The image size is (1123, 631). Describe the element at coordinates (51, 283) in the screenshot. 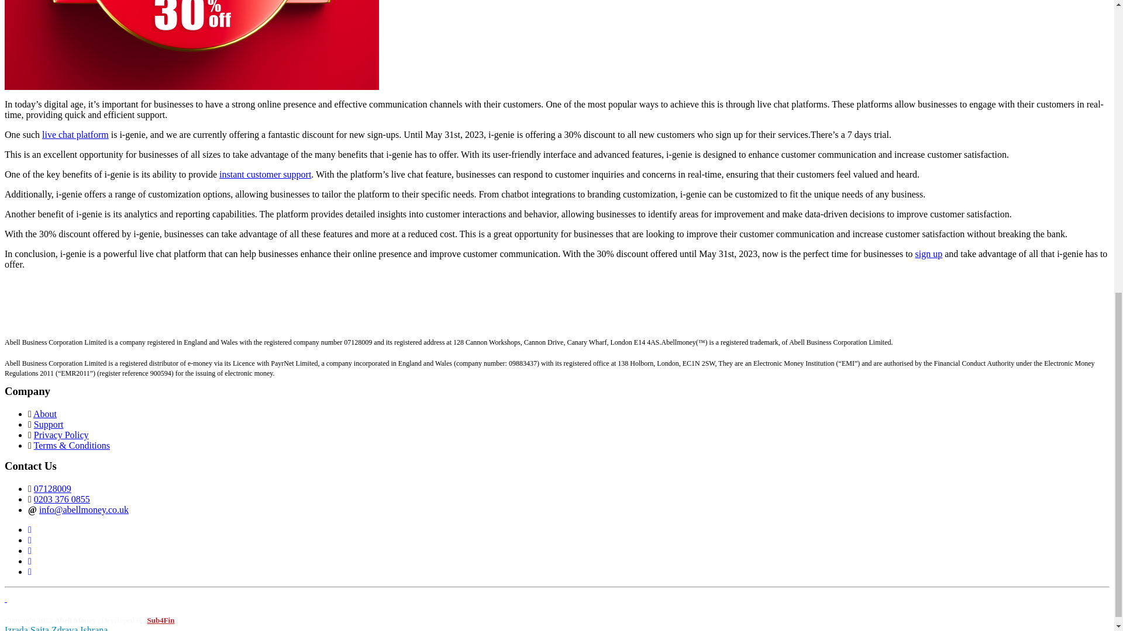

I see `Click here to Contact US` at that location.